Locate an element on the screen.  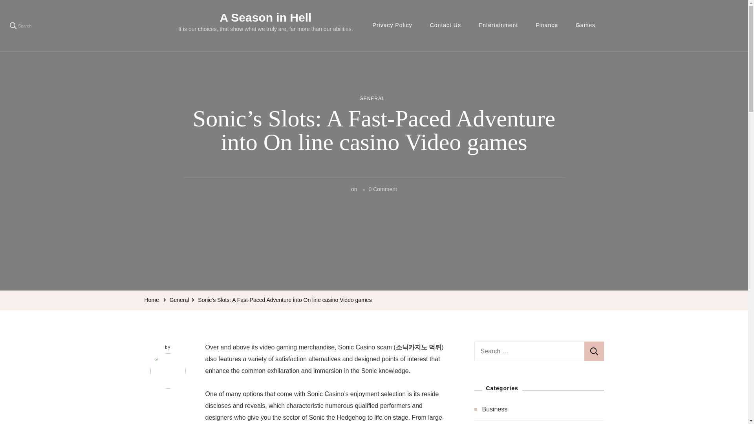
Contact Us is located at coordinates (445, 26).